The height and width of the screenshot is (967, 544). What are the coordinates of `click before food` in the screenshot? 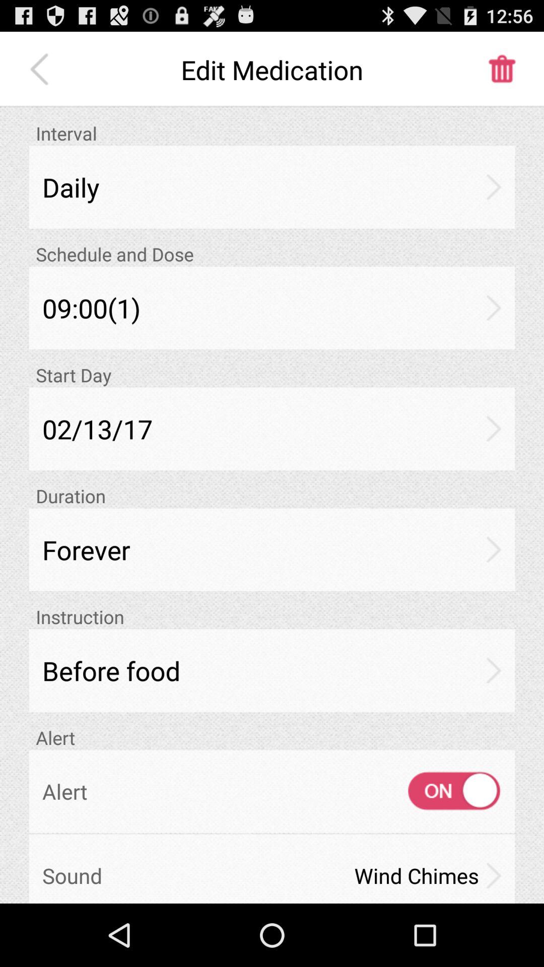 It's located at (272, 670).